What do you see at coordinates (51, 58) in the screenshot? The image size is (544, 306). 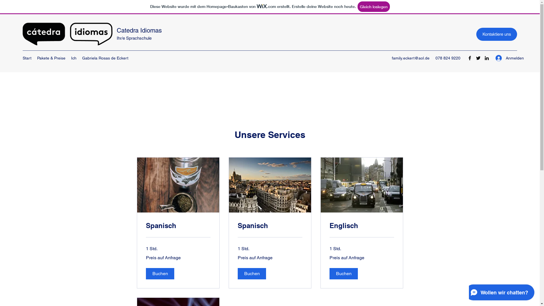 I see `Pakete & Preise` at bounding box center [51, 58].